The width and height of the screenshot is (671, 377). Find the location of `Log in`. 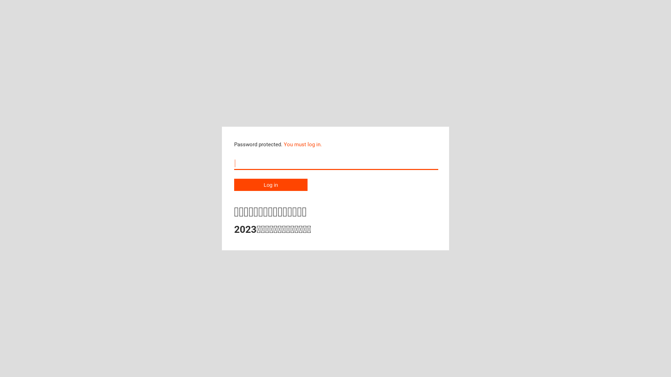

Log in is located at coordinates (271, 185).